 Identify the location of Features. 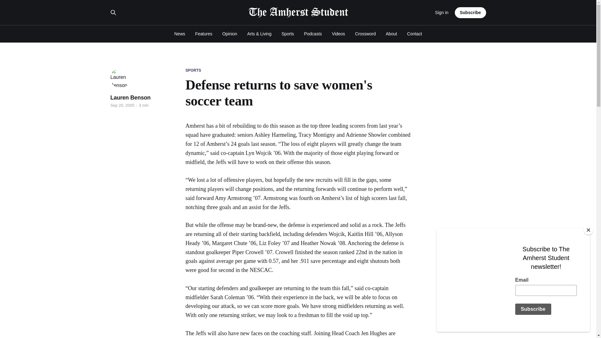
(203, 34).